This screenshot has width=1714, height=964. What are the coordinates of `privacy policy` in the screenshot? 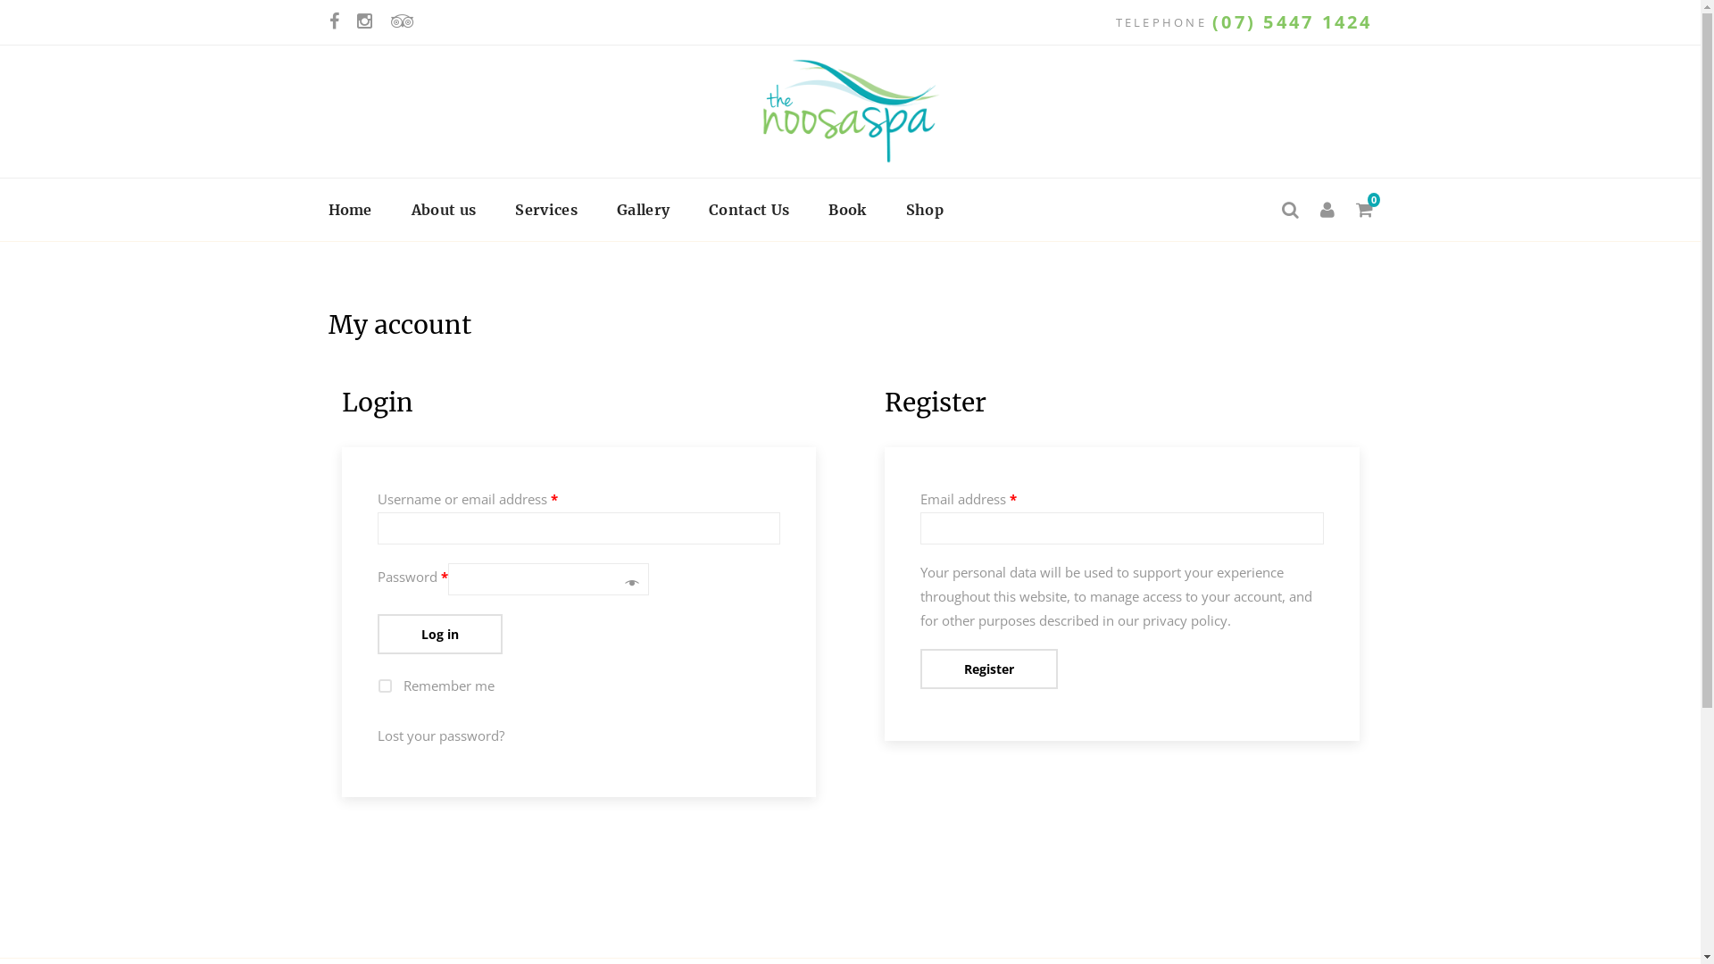 It's located at (1186, 620).